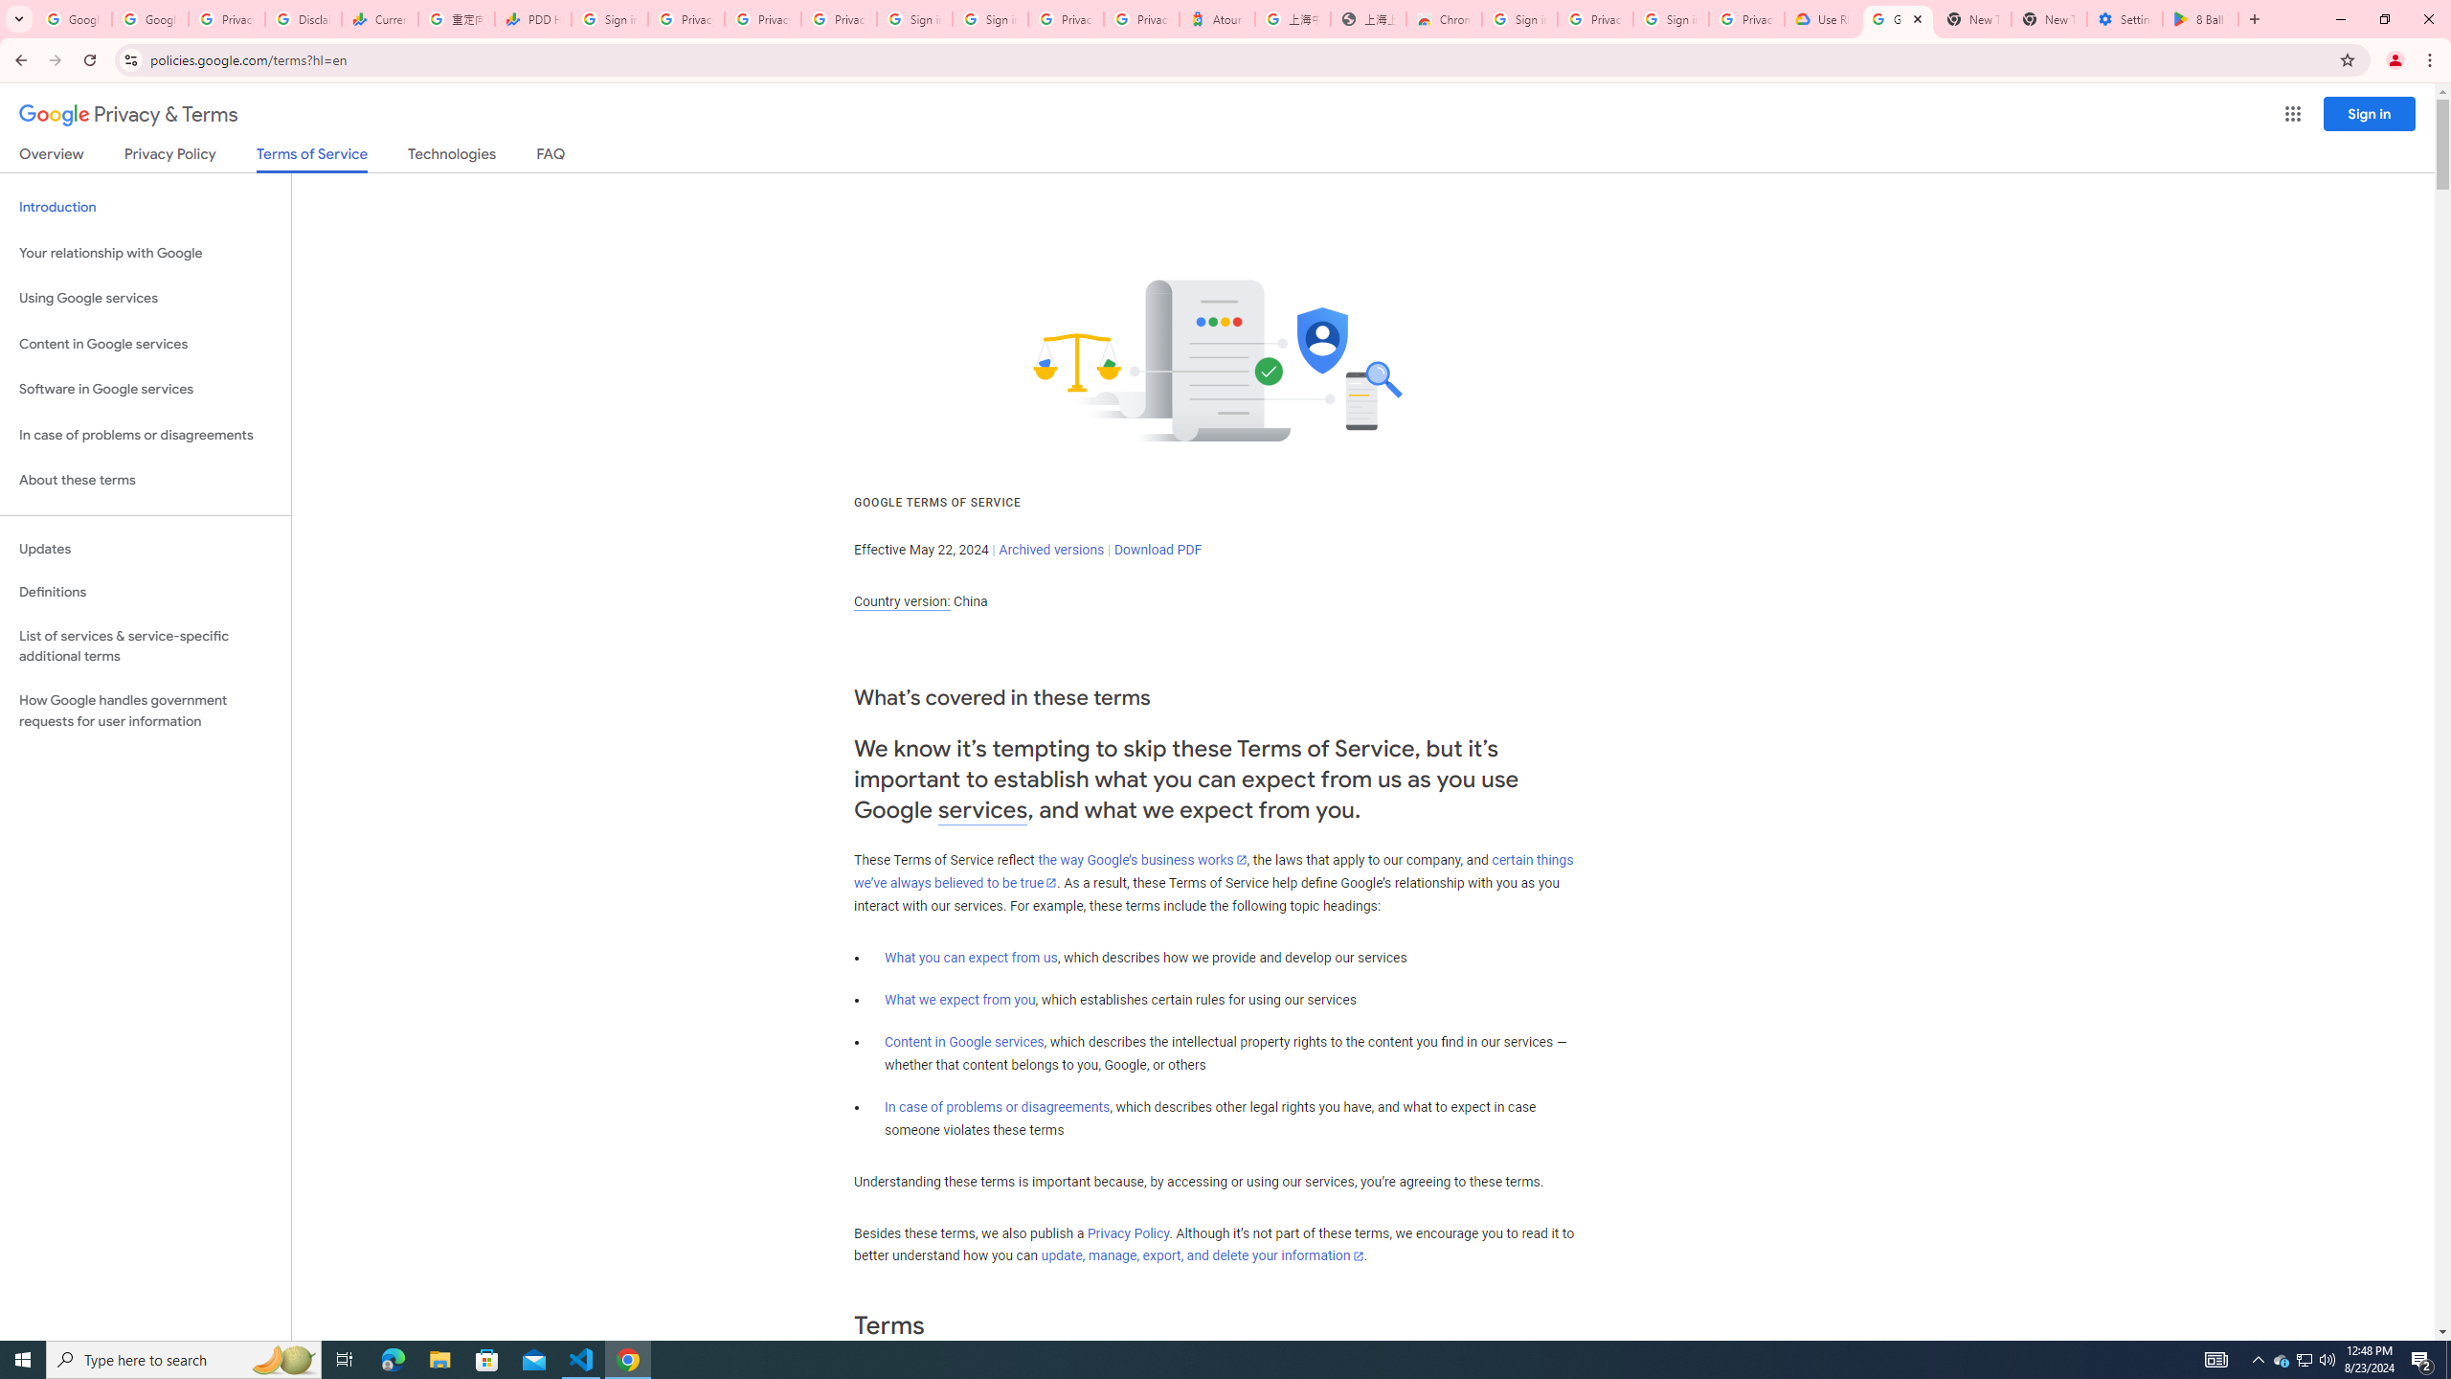  I want to click on update, manage, export, and delete your information, so click(1203, 1256).